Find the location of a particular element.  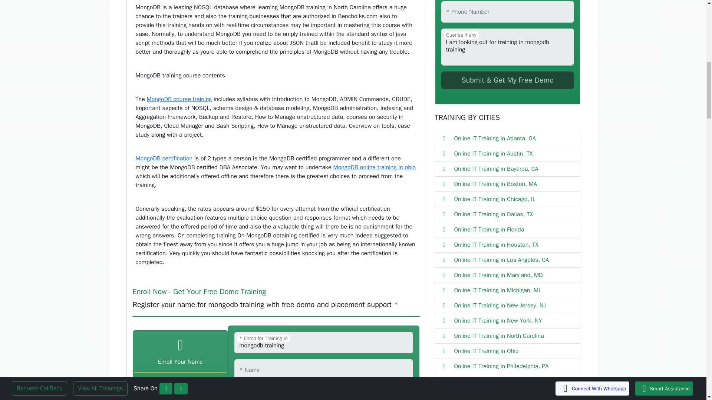

Get mongodb training Free Demo Training is located at coordinates (507, 80).